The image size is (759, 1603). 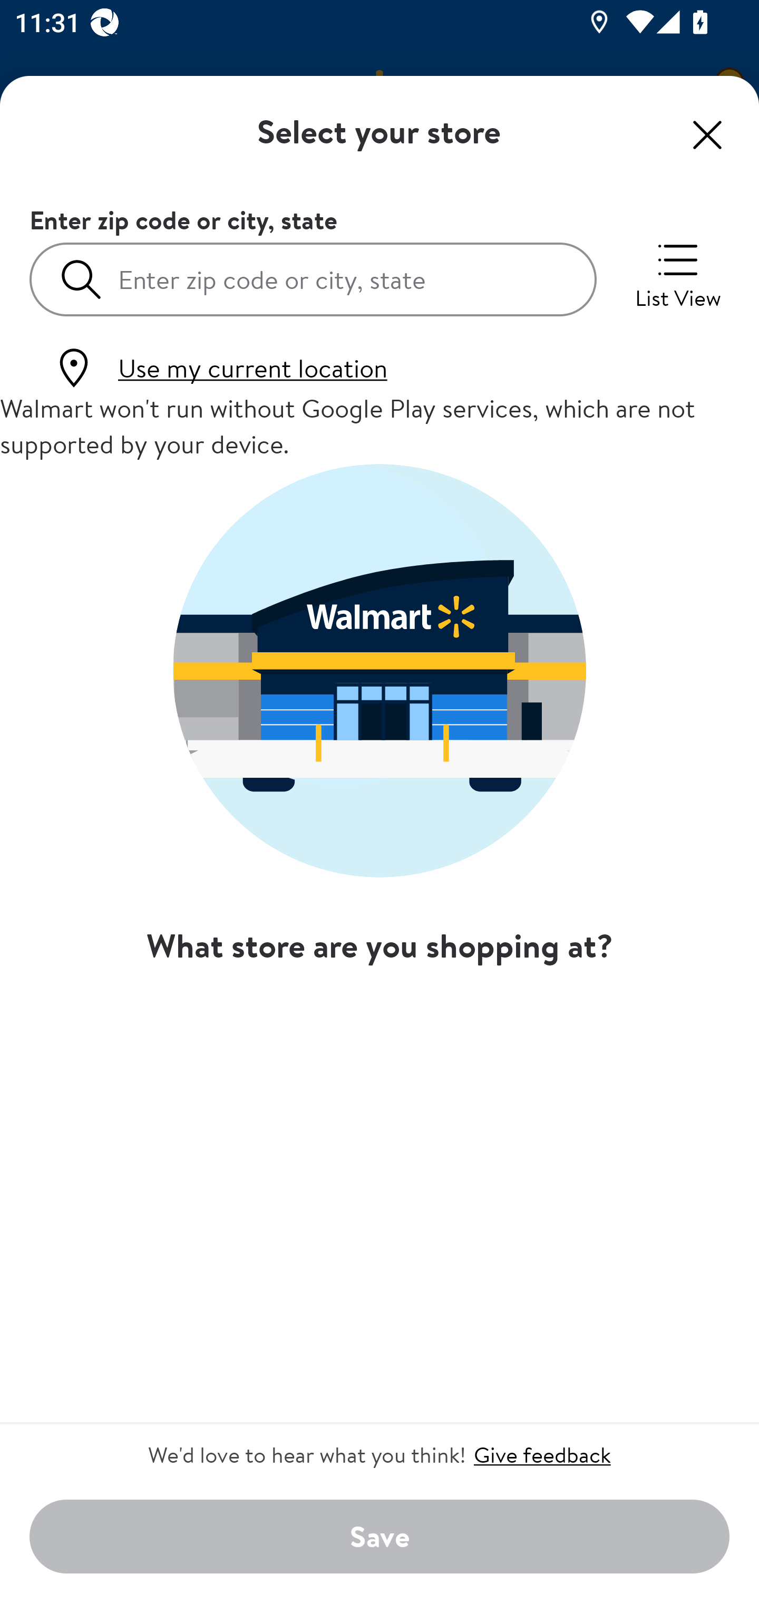 What do you see at coordinates (542, 1454) in the screenshot?
I see `Give feedback` at bounding box center [542, 1454].